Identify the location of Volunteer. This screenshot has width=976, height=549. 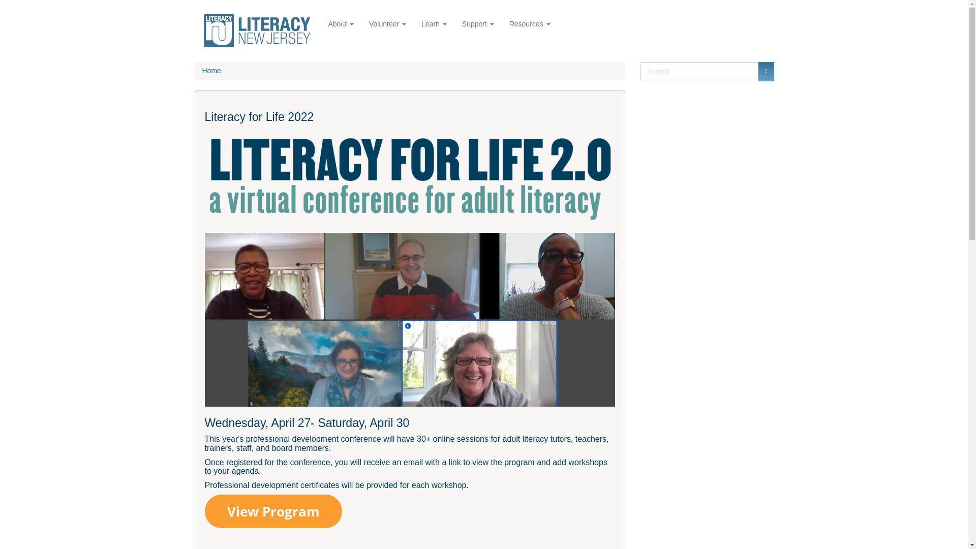
(387, 23).